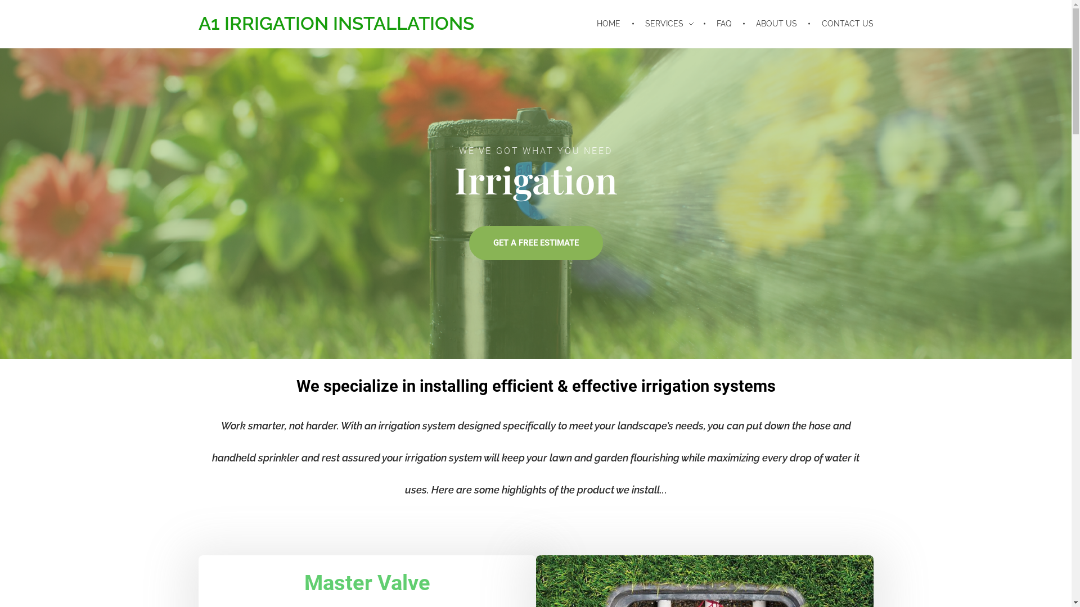 This screenshot has height=607, width=1080. What do you see at coordinates (336, 24) in the screenshot?
I see `A1 IRRIGATION INSTALLATIONS` at bounding box center [336, 24].